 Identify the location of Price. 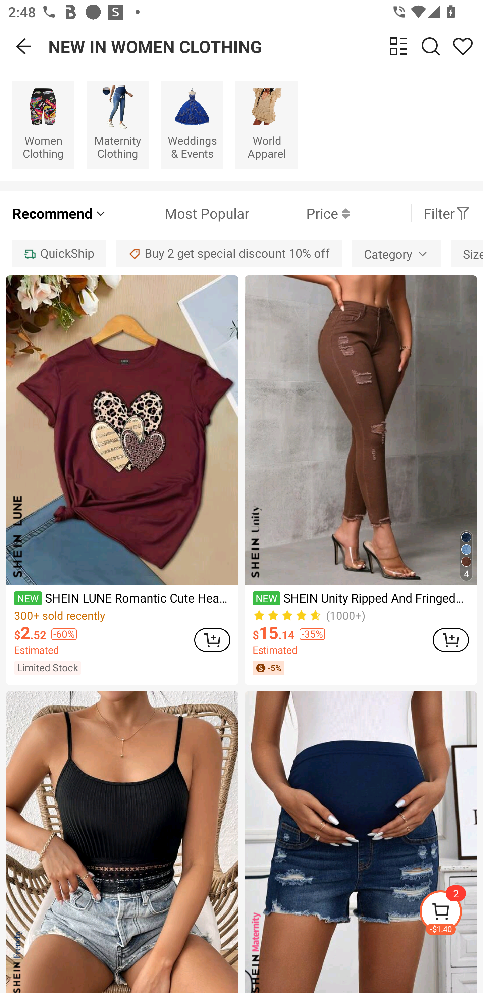
(299, 213).